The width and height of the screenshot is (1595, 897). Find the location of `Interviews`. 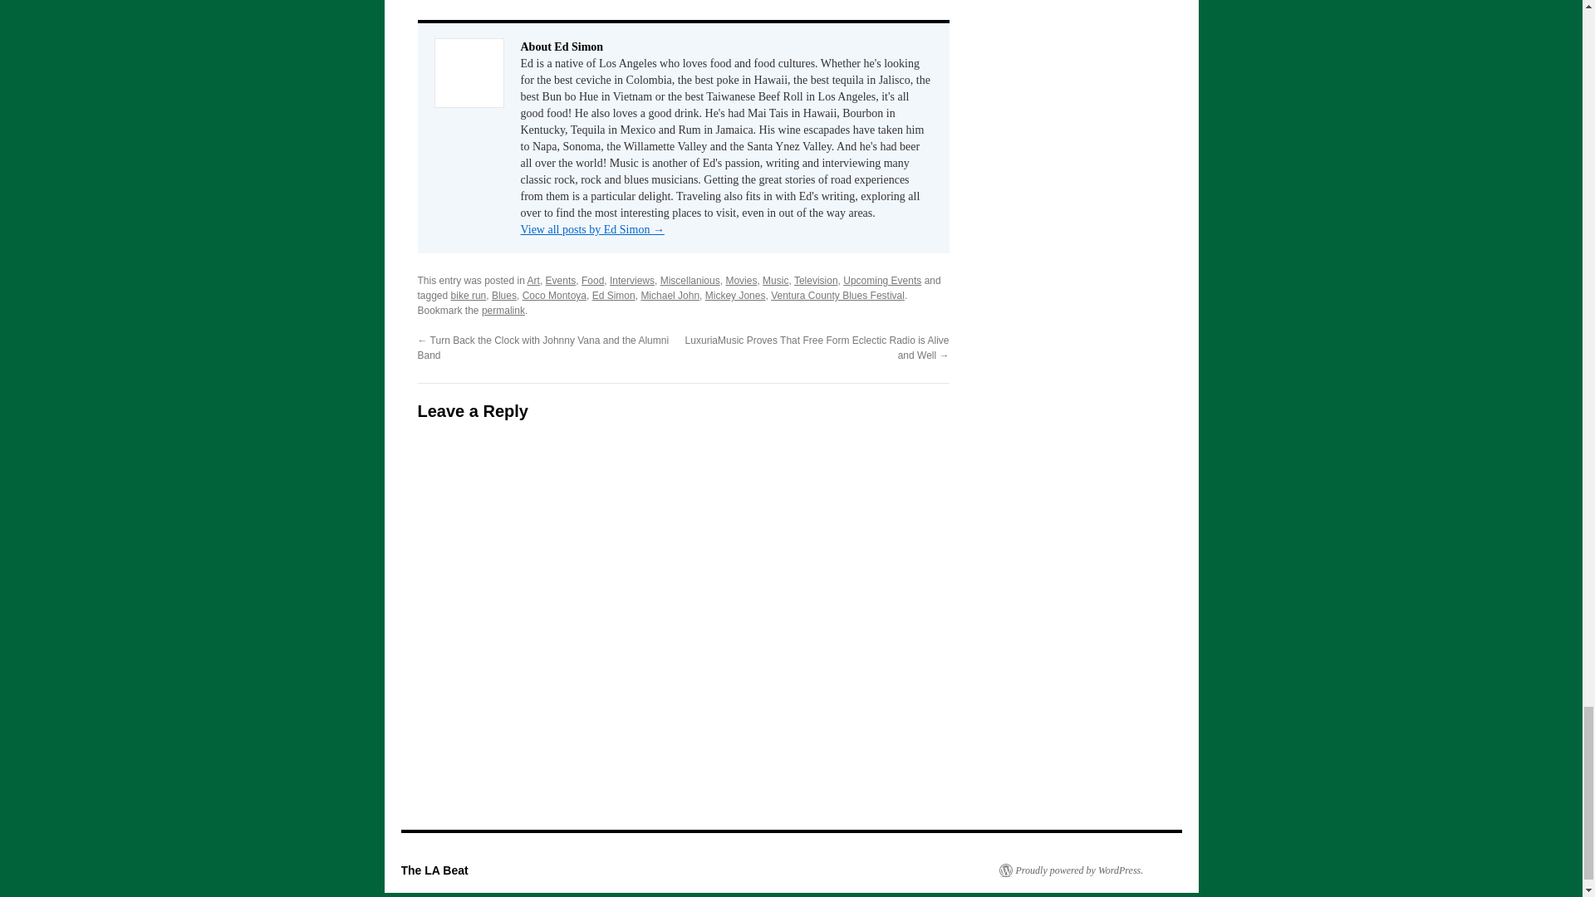

Interviews is located at coordinates (631, 280).